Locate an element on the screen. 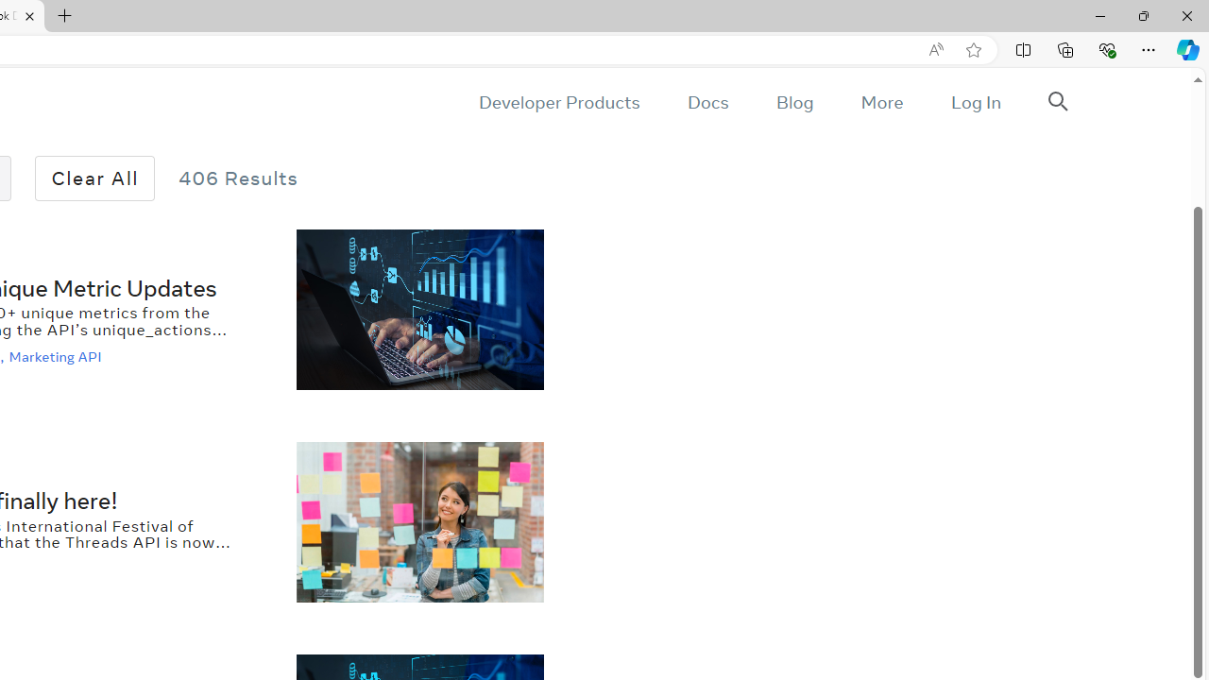 The height and width of the screenshot is (680, 1209). Restore is located at coordinates (1143, 15).